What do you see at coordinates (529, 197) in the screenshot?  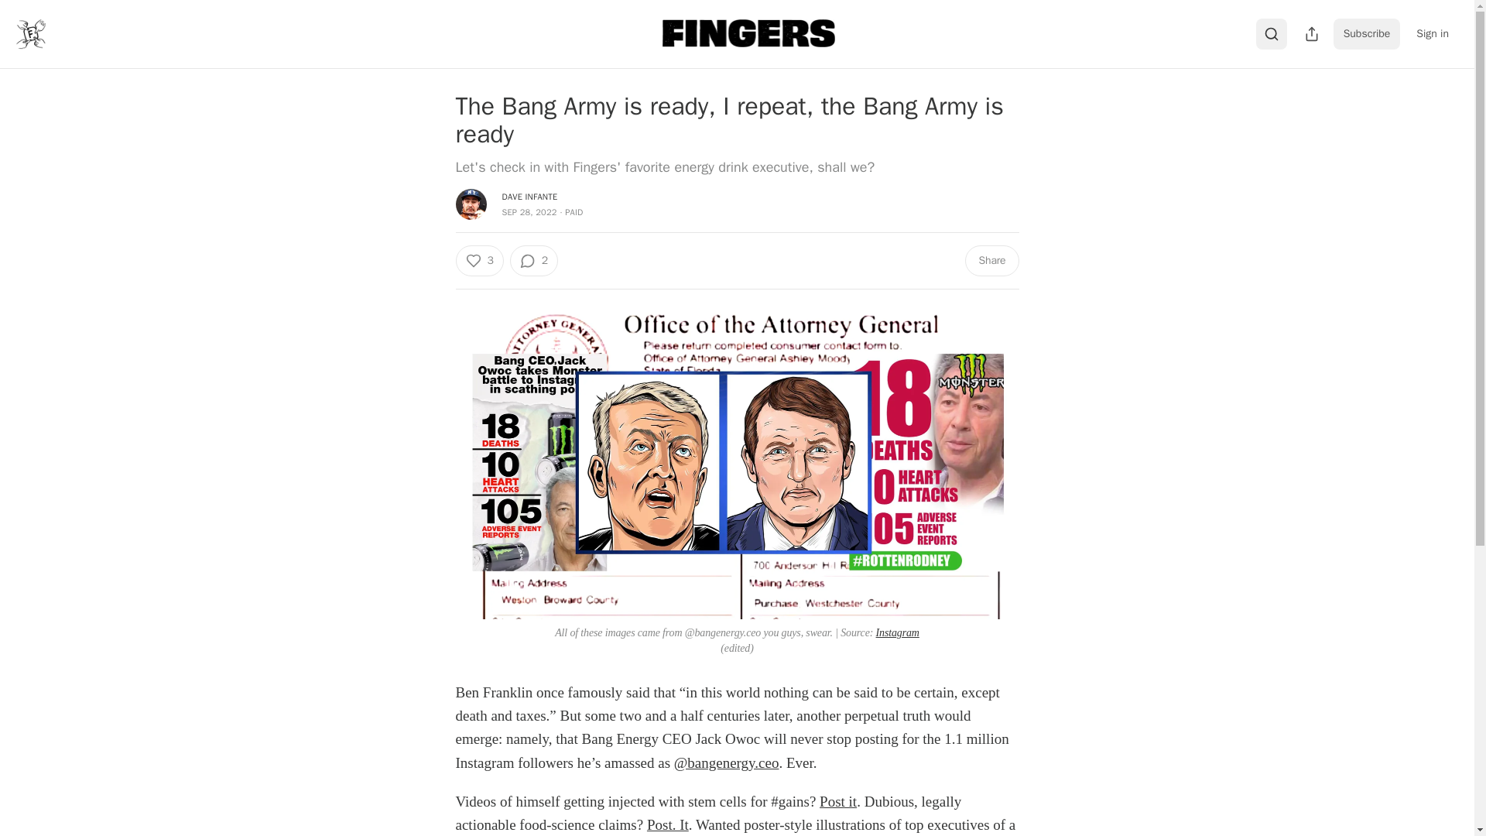 I see `DAVE INFANTE` at bounding box center [529, 197].